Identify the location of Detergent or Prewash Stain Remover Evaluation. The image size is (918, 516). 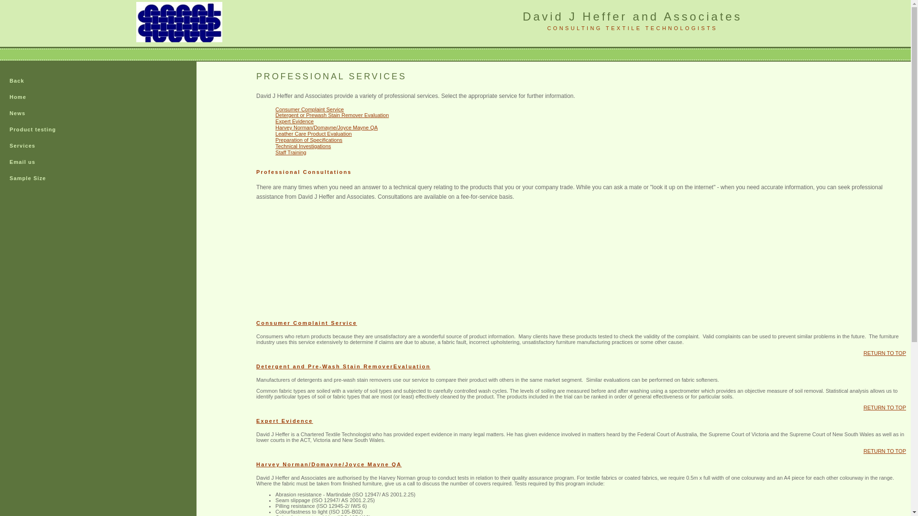
(332, 115).